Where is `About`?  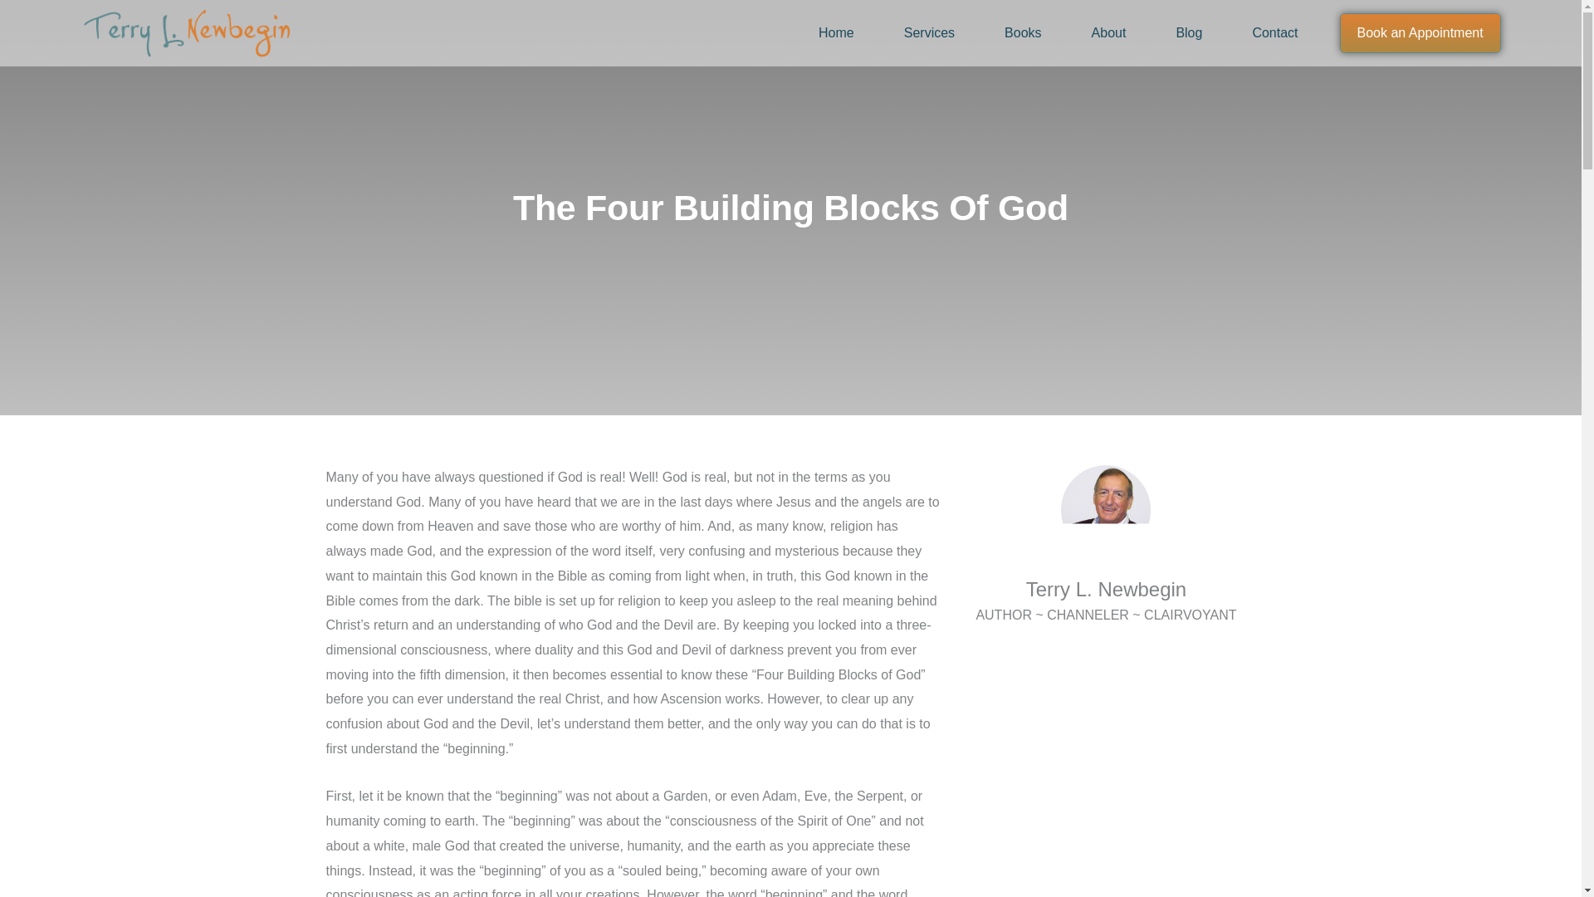
About is located at coordinates (1109, 33).